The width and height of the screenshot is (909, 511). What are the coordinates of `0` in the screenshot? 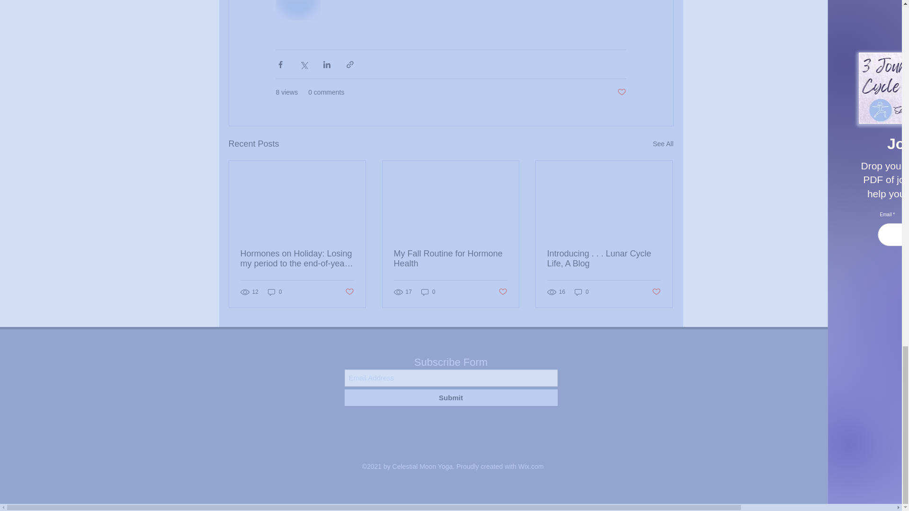 It's located at (428, 291).